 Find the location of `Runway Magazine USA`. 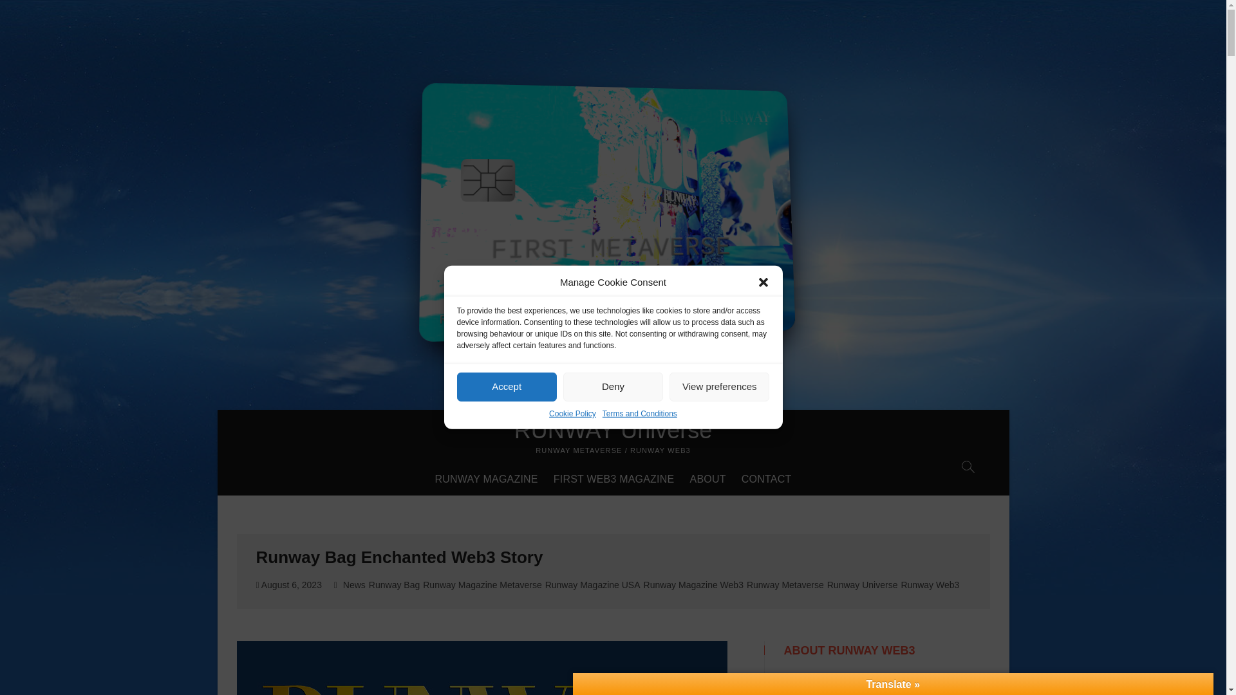

Runway Magazine USA is located at coordinates (594, 586).